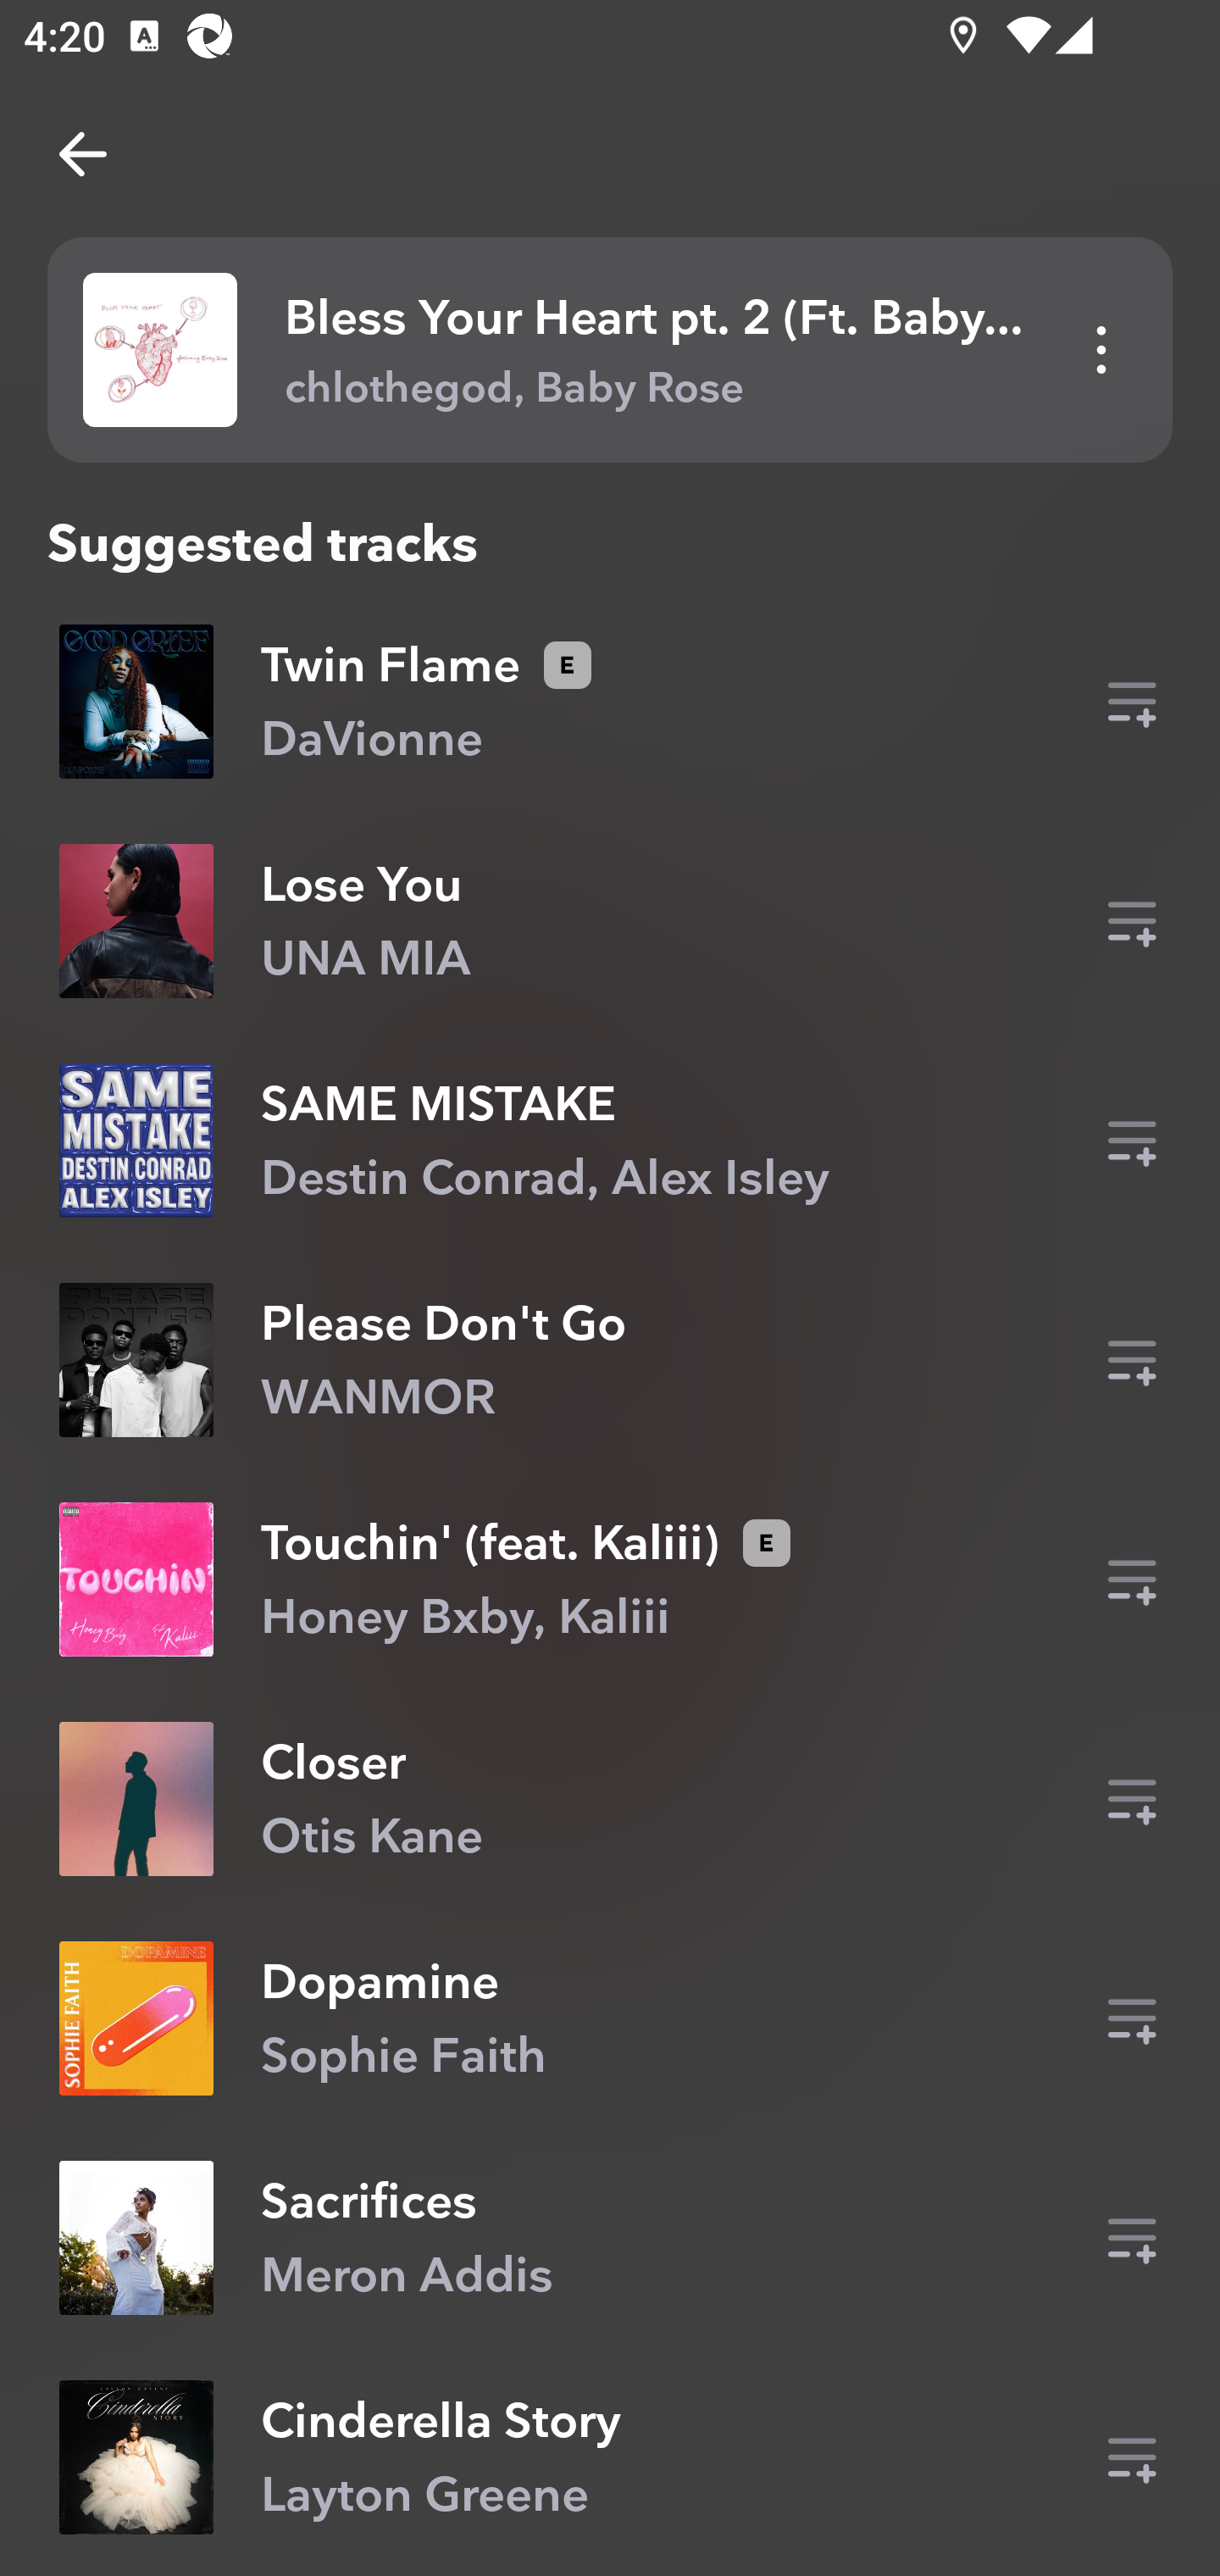  What do you see at coordinates (610, 2457) in the screenshot?
I see `Cinderella Story Layton Greene` at bounding box center [610, 2457].